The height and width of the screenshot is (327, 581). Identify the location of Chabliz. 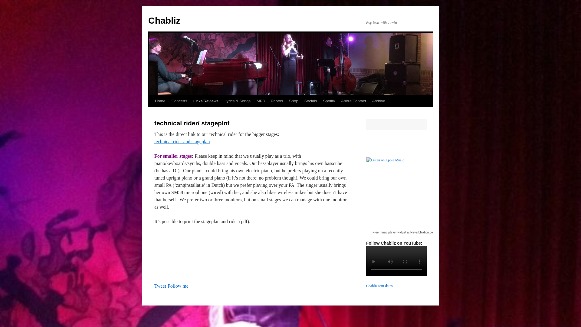
(164, 20).